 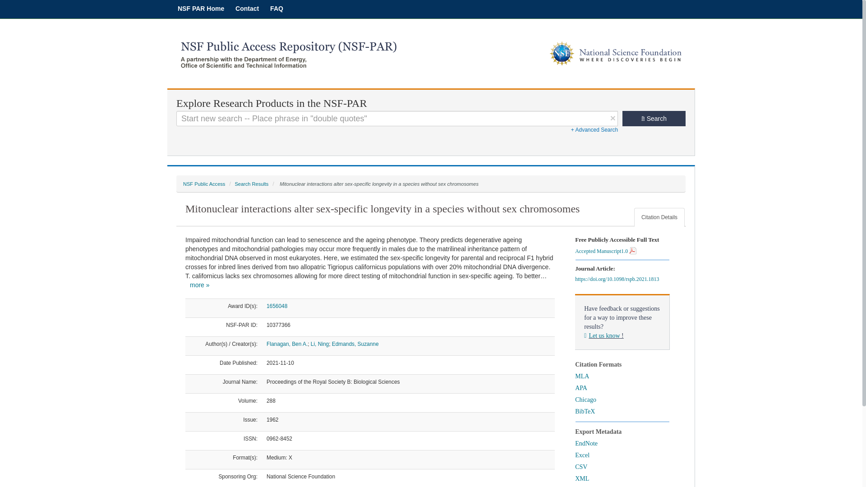 I want to click on Citation Details, so click(x=659, y=217).